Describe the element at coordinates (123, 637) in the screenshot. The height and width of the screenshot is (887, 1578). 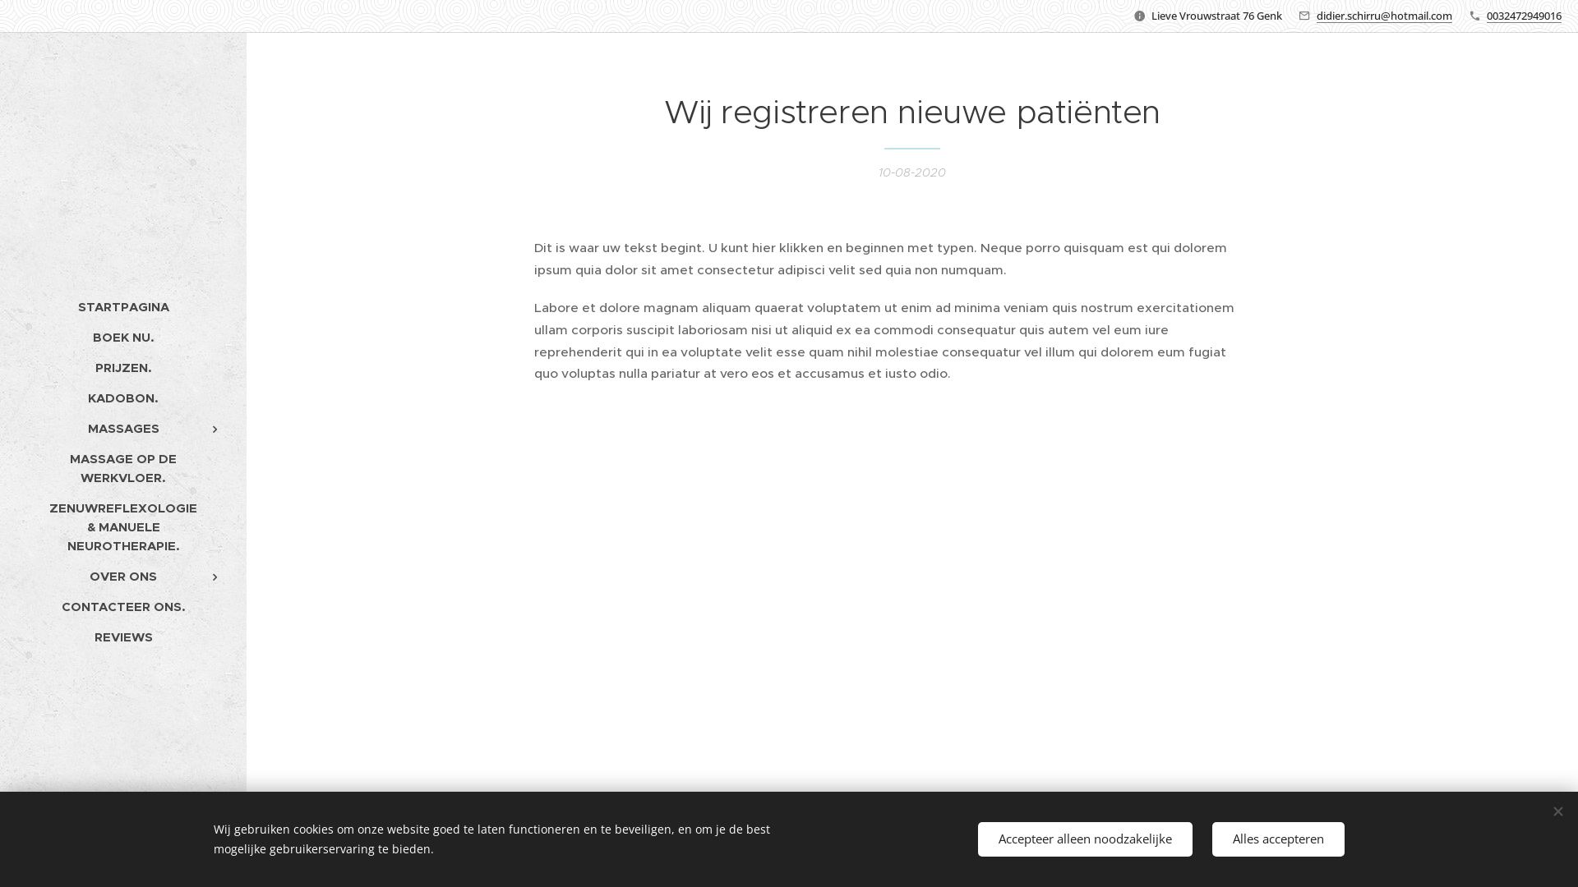
I see `REVIEWS` at that location.